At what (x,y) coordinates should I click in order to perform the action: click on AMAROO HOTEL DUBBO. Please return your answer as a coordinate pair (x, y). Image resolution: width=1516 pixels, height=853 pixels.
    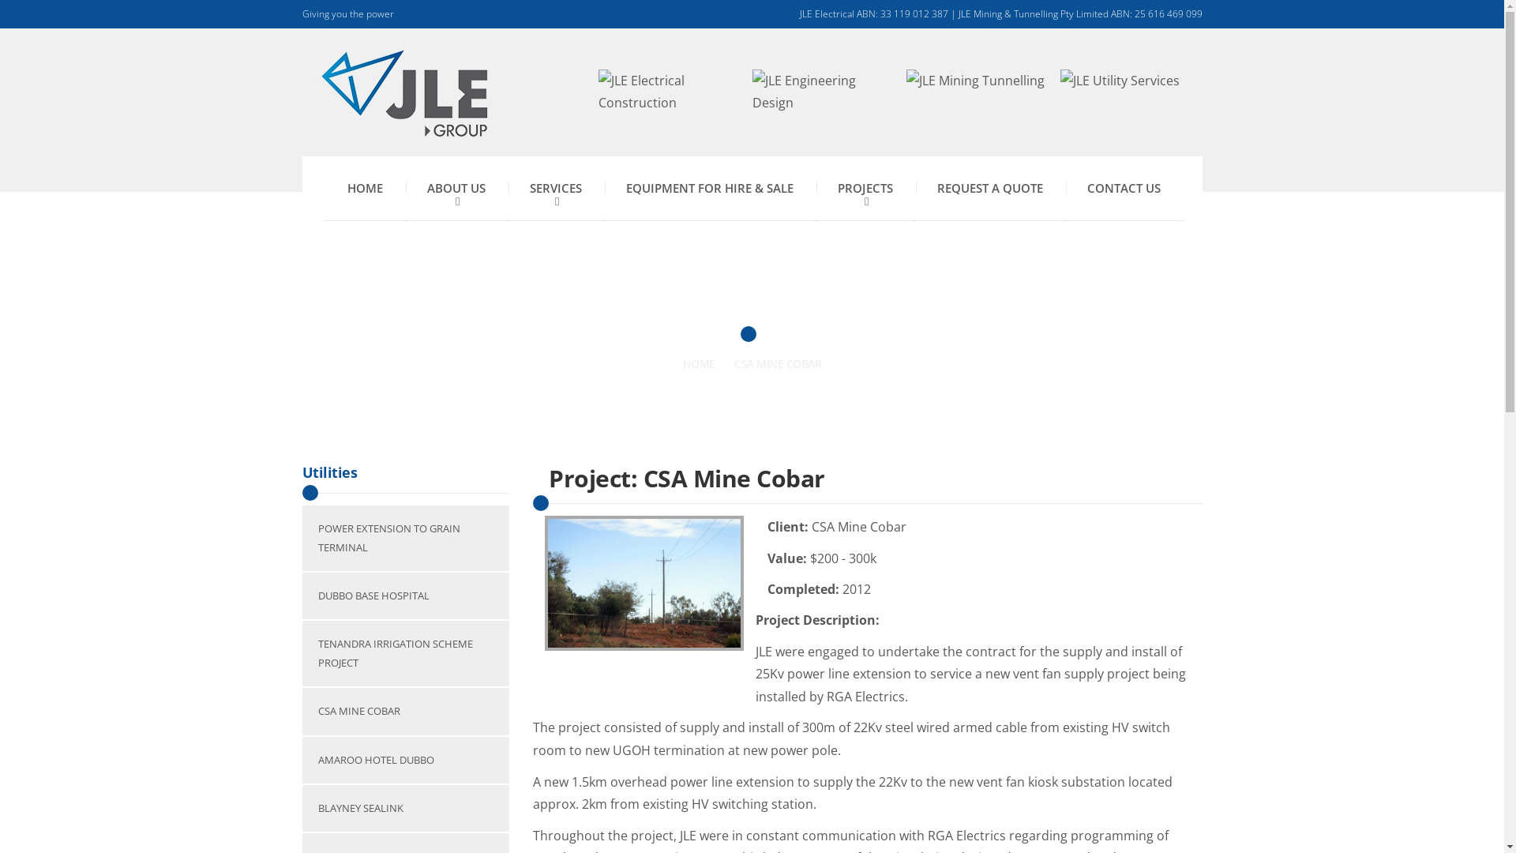
    Looking at the image, I should click on (406, 760).